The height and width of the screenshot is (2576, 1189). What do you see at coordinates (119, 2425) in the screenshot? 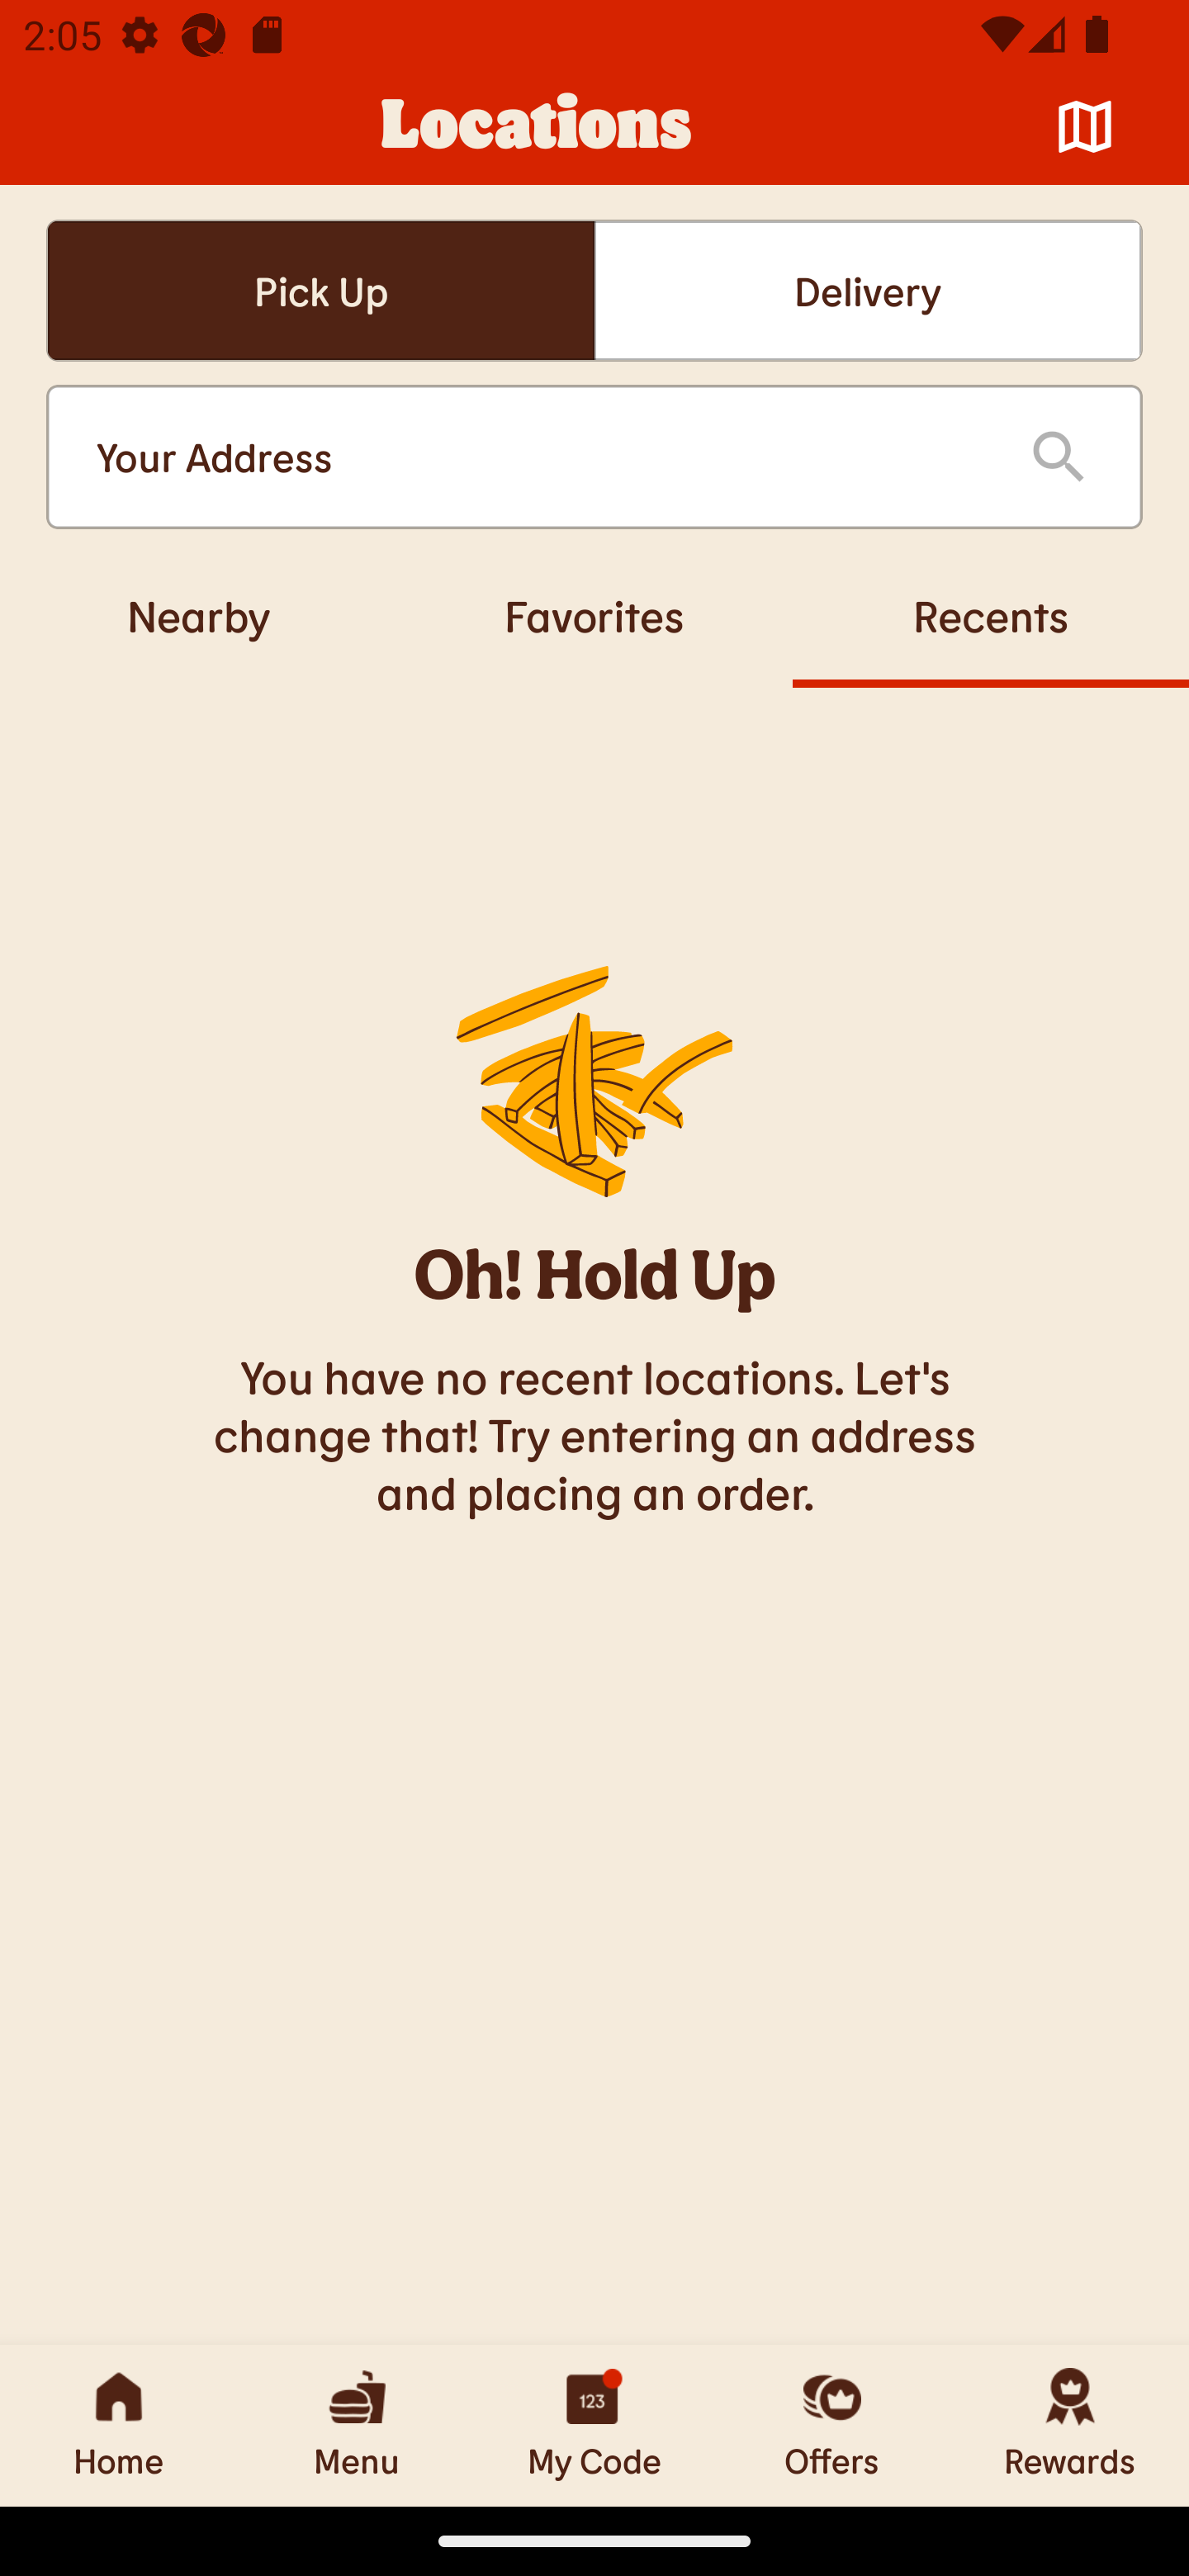
I see `Home` at bounding box center [119, 2425].